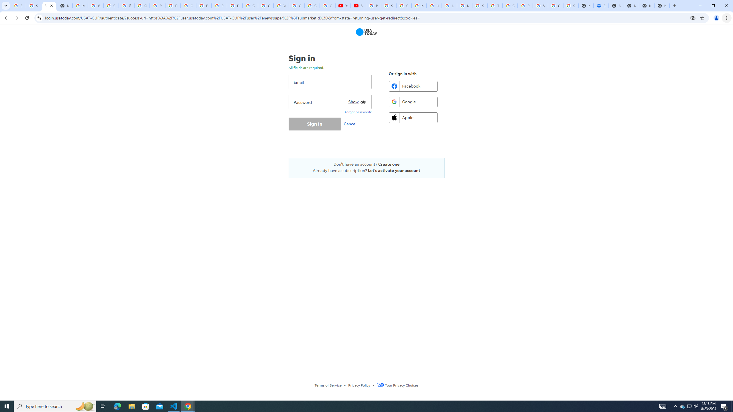  I want to click on Welcome to My Activity, so click(281, 6).